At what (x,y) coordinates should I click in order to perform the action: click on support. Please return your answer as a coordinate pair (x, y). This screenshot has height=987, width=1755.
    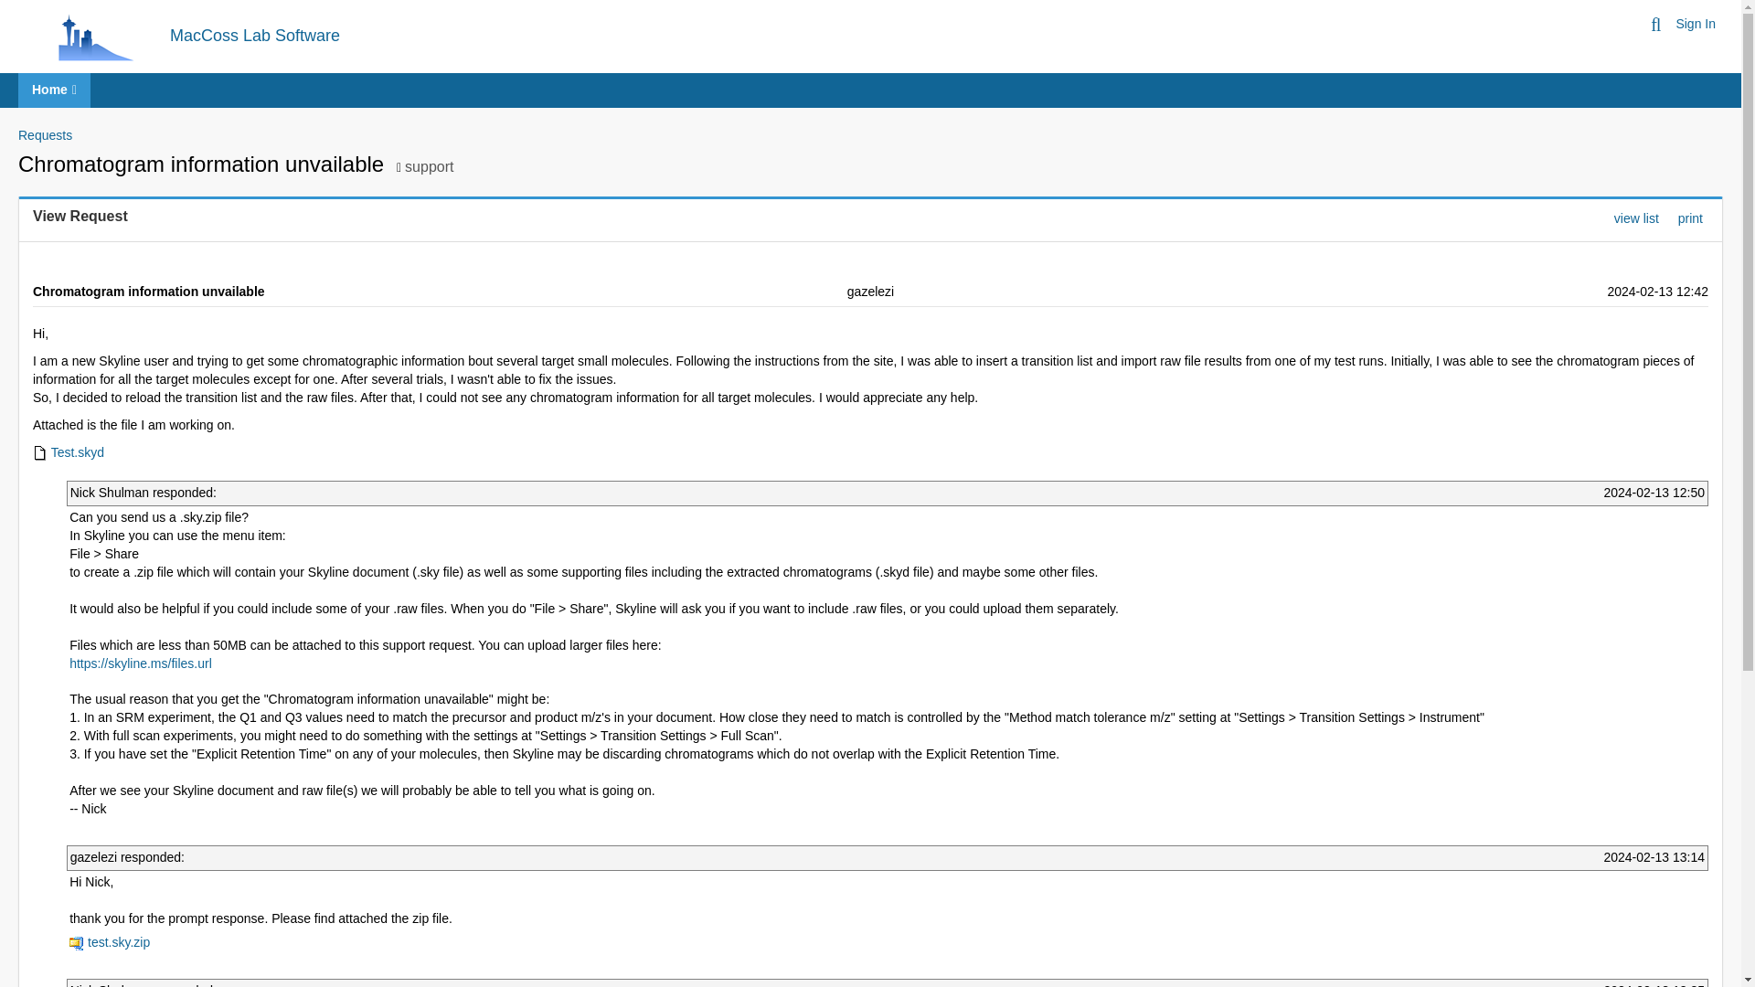
    Looking at the image, I should click on (429, 166).